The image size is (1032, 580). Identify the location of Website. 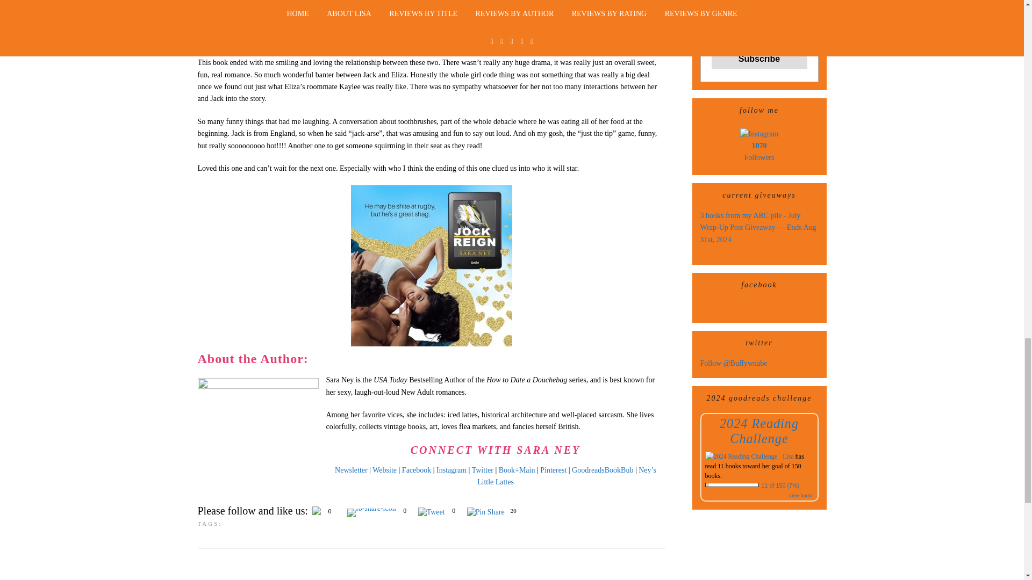
(384, 230).